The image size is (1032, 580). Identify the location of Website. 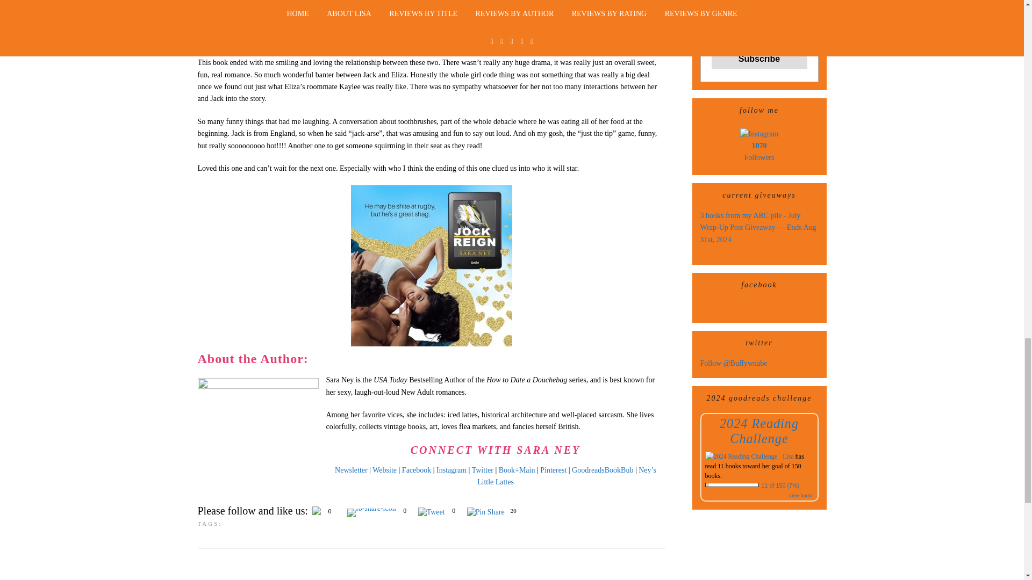
(384, 230).